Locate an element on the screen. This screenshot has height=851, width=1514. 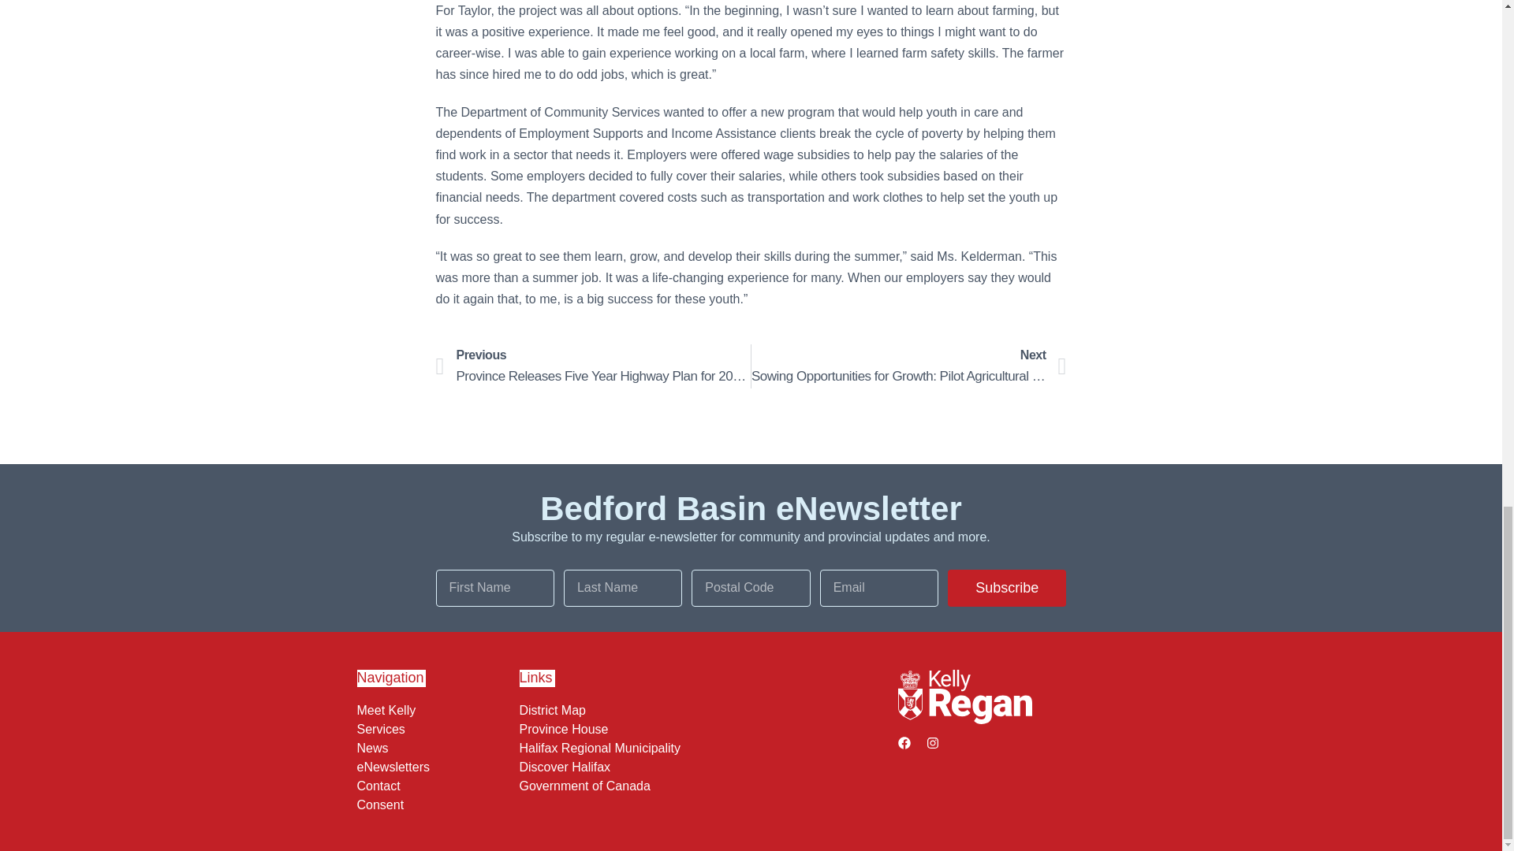
Halifax Regional Municipality is located at coordinates (704, 747).